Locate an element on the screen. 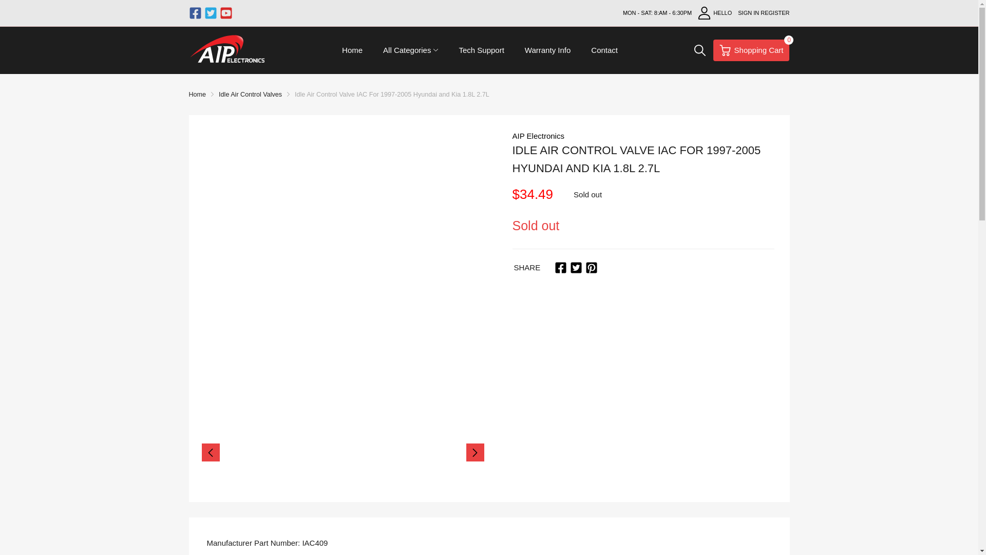  Idle Air Control Valves is located at coordinates (751, 50).